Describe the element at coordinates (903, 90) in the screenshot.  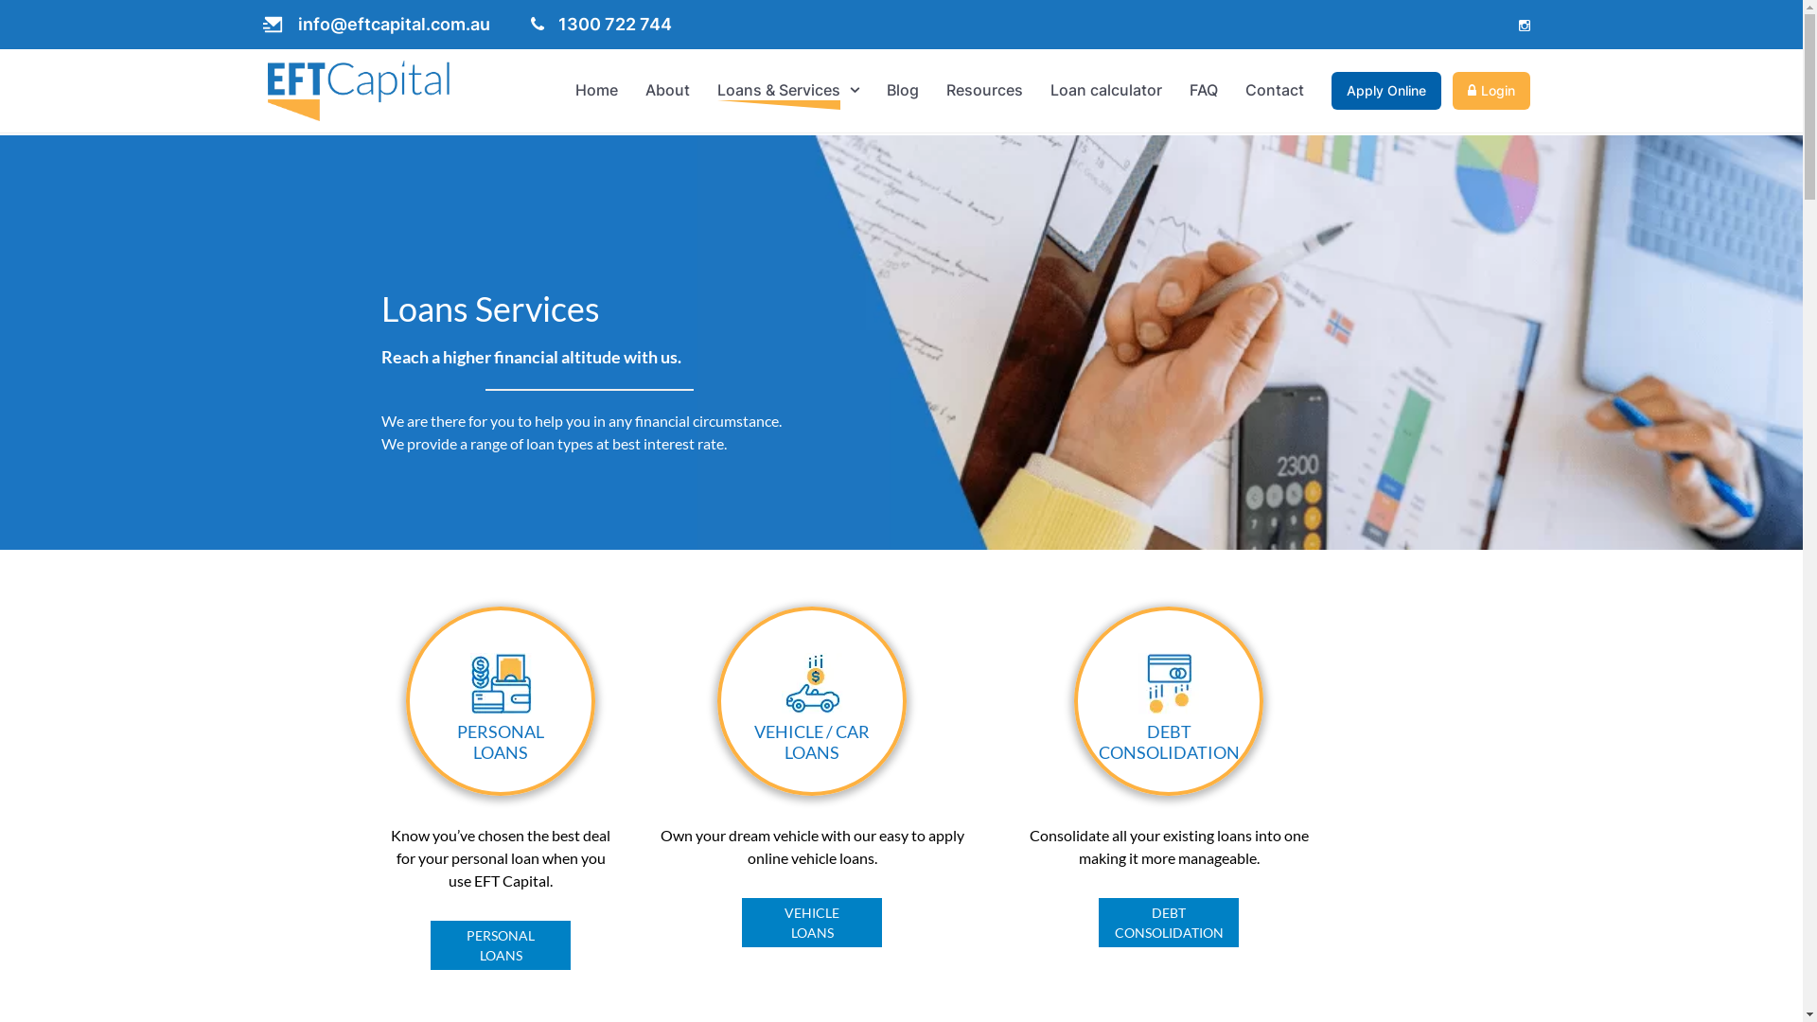
I see `Blog` at that location.